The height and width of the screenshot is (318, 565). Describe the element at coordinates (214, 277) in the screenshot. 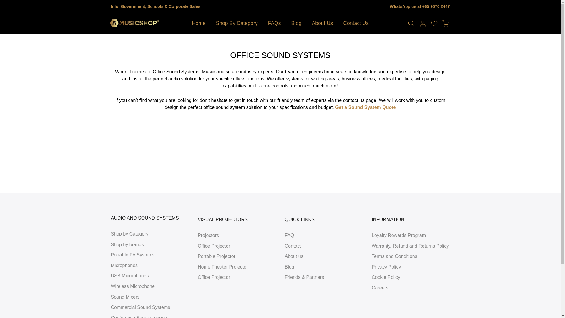

I see `Office Projector` at that location.